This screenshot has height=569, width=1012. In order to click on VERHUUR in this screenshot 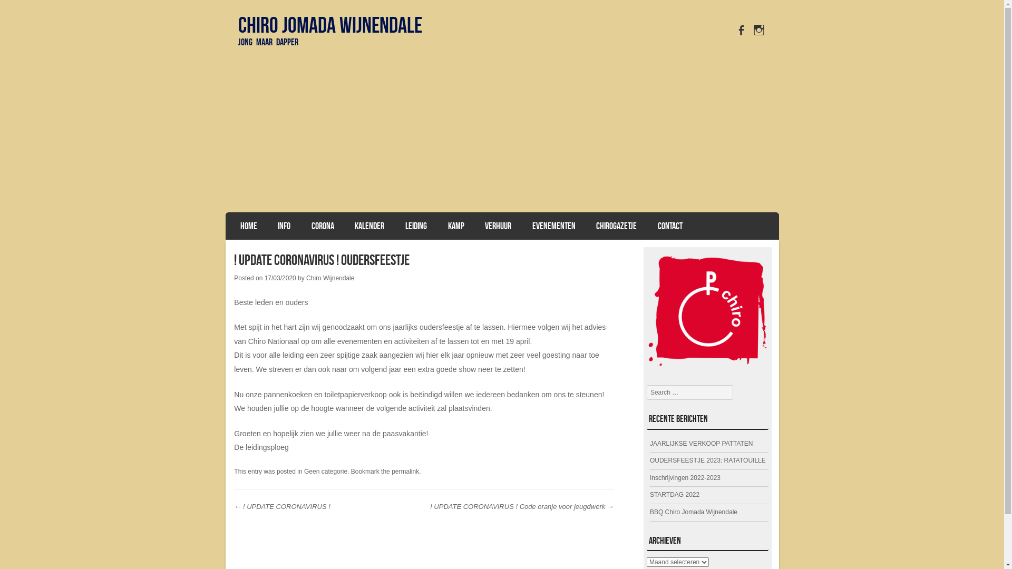, I will do `click(498, 225)`.